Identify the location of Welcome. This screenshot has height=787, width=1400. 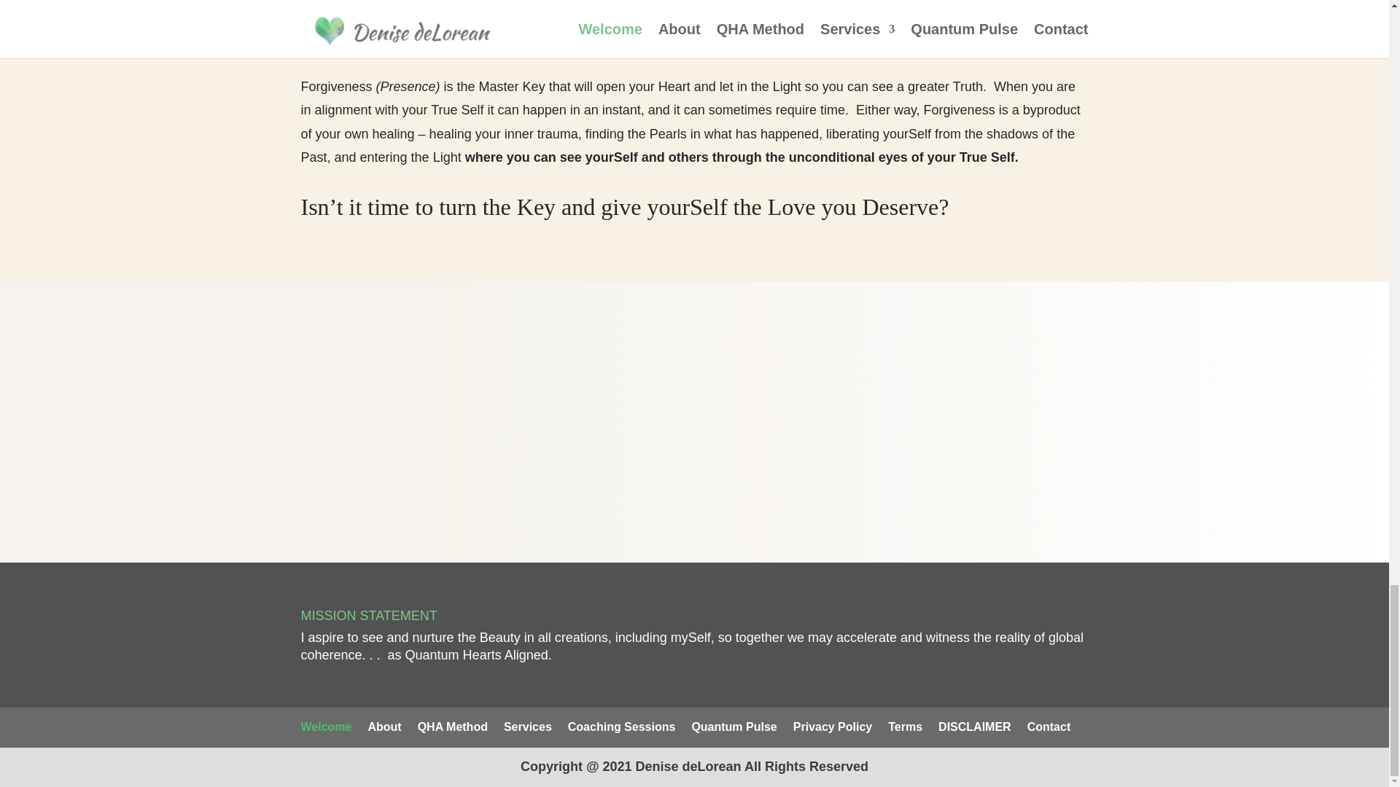
(325, 727).